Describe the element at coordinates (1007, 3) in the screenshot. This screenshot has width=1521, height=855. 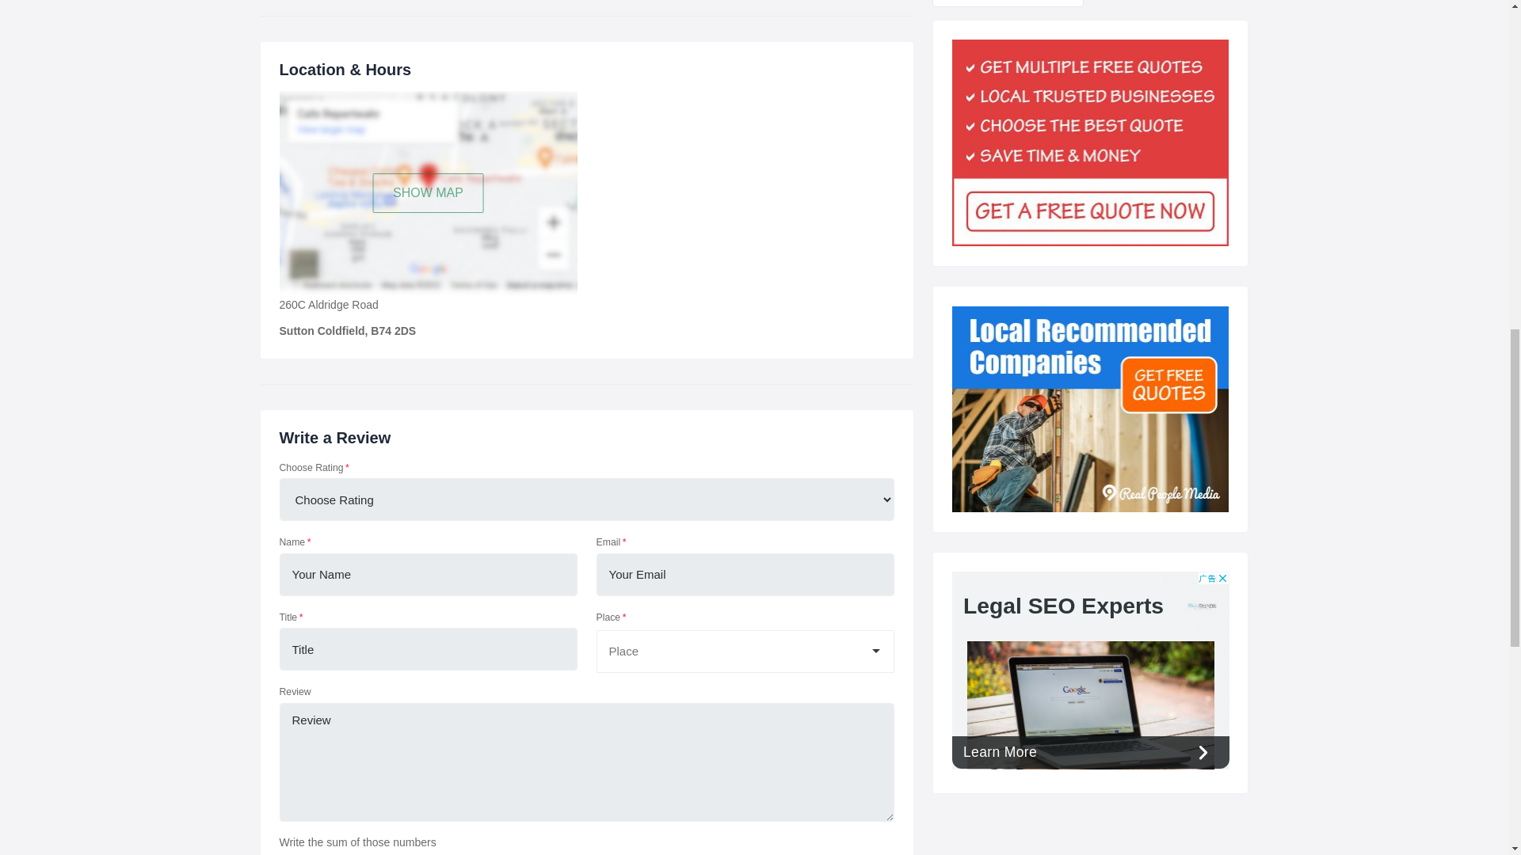
I see `Share` at that location.